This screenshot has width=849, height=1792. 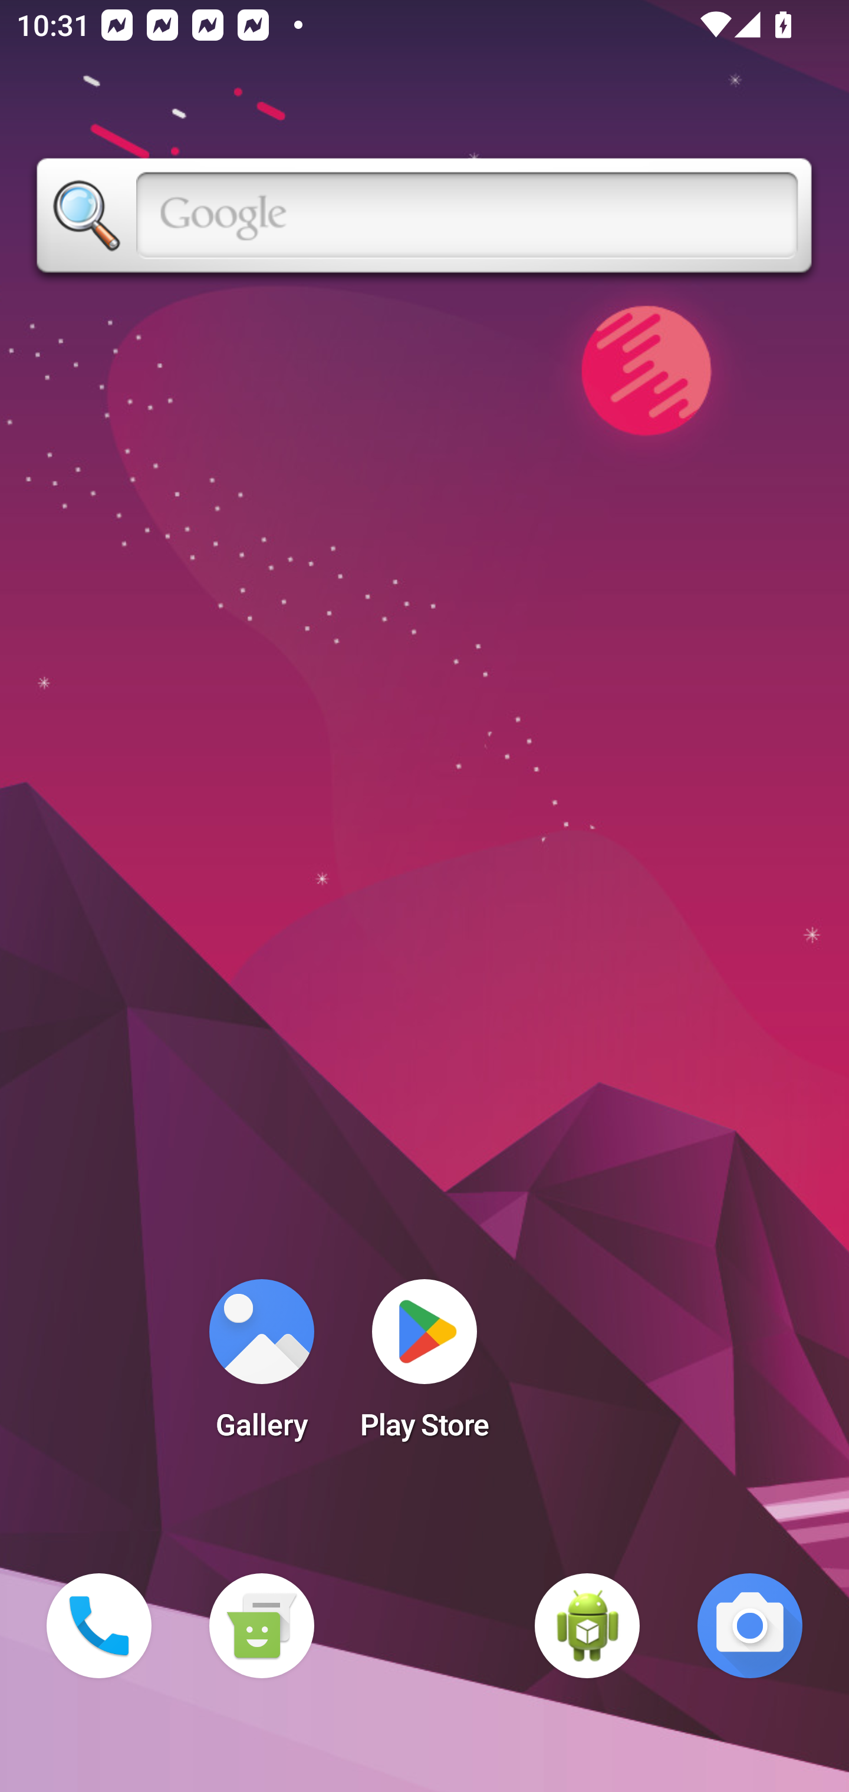 What do you see at coordinates (750, 1626) in the screenshot?
I see `Camera` at bounding box center [750, 1626].